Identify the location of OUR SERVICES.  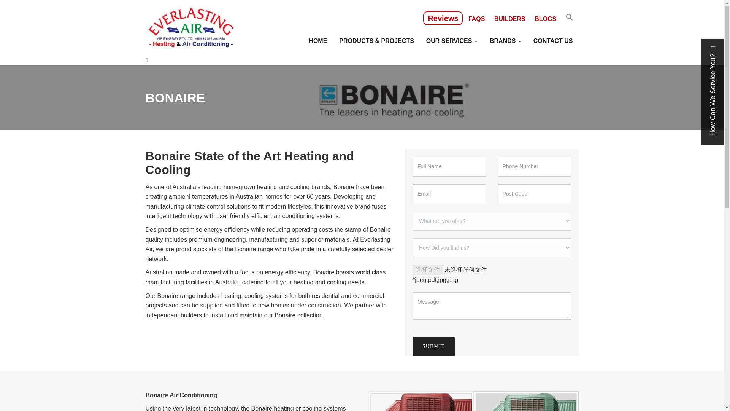
(452, 42).